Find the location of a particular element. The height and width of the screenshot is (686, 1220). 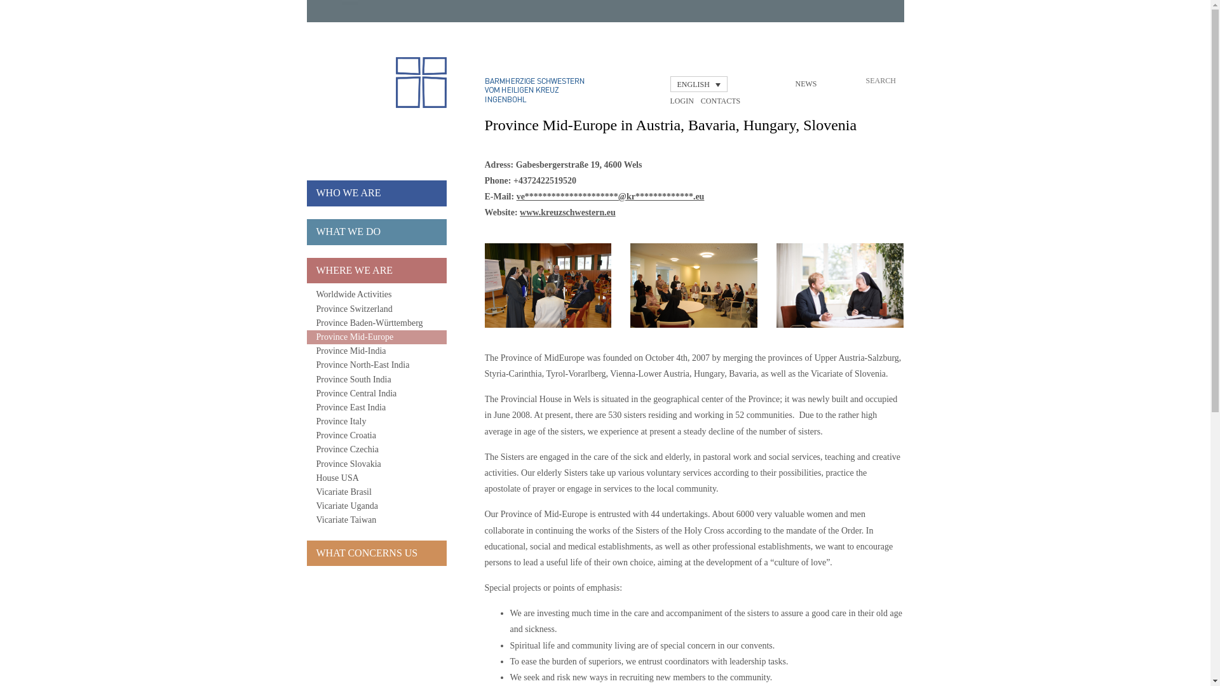

Province Slovakia is located at coordinates (376, 464).